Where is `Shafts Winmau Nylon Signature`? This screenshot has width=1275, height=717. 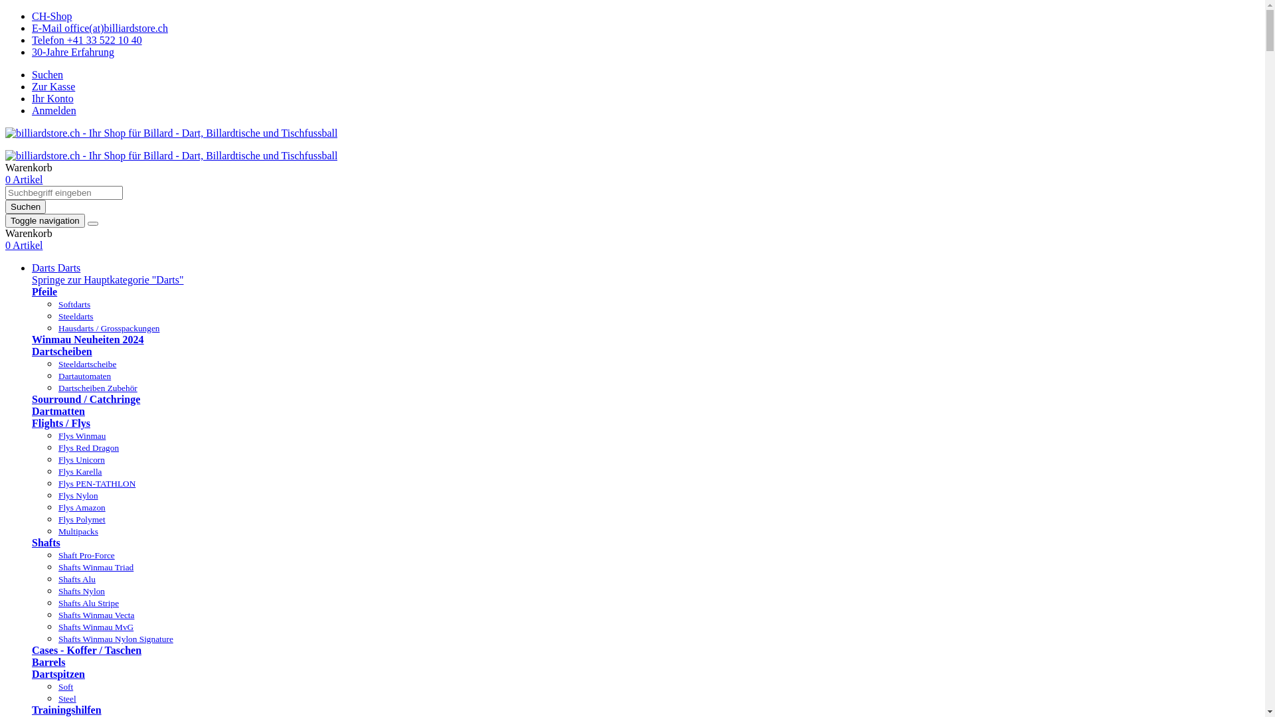
Shafts Winmau Nylon Signature is located at coordinates (116, 639).